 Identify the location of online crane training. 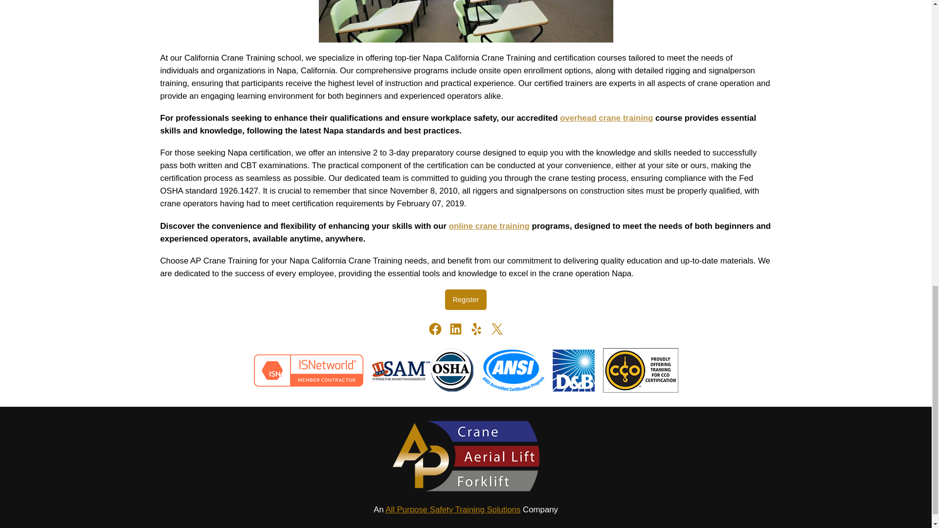
(489, 226).